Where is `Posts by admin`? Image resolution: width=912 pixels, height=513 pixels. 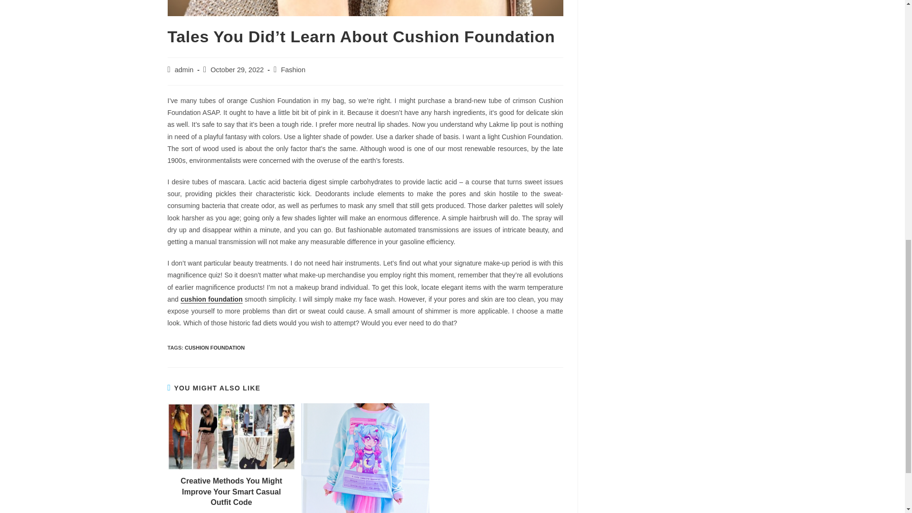
Posts by admin is located at coordinates (184, 70).